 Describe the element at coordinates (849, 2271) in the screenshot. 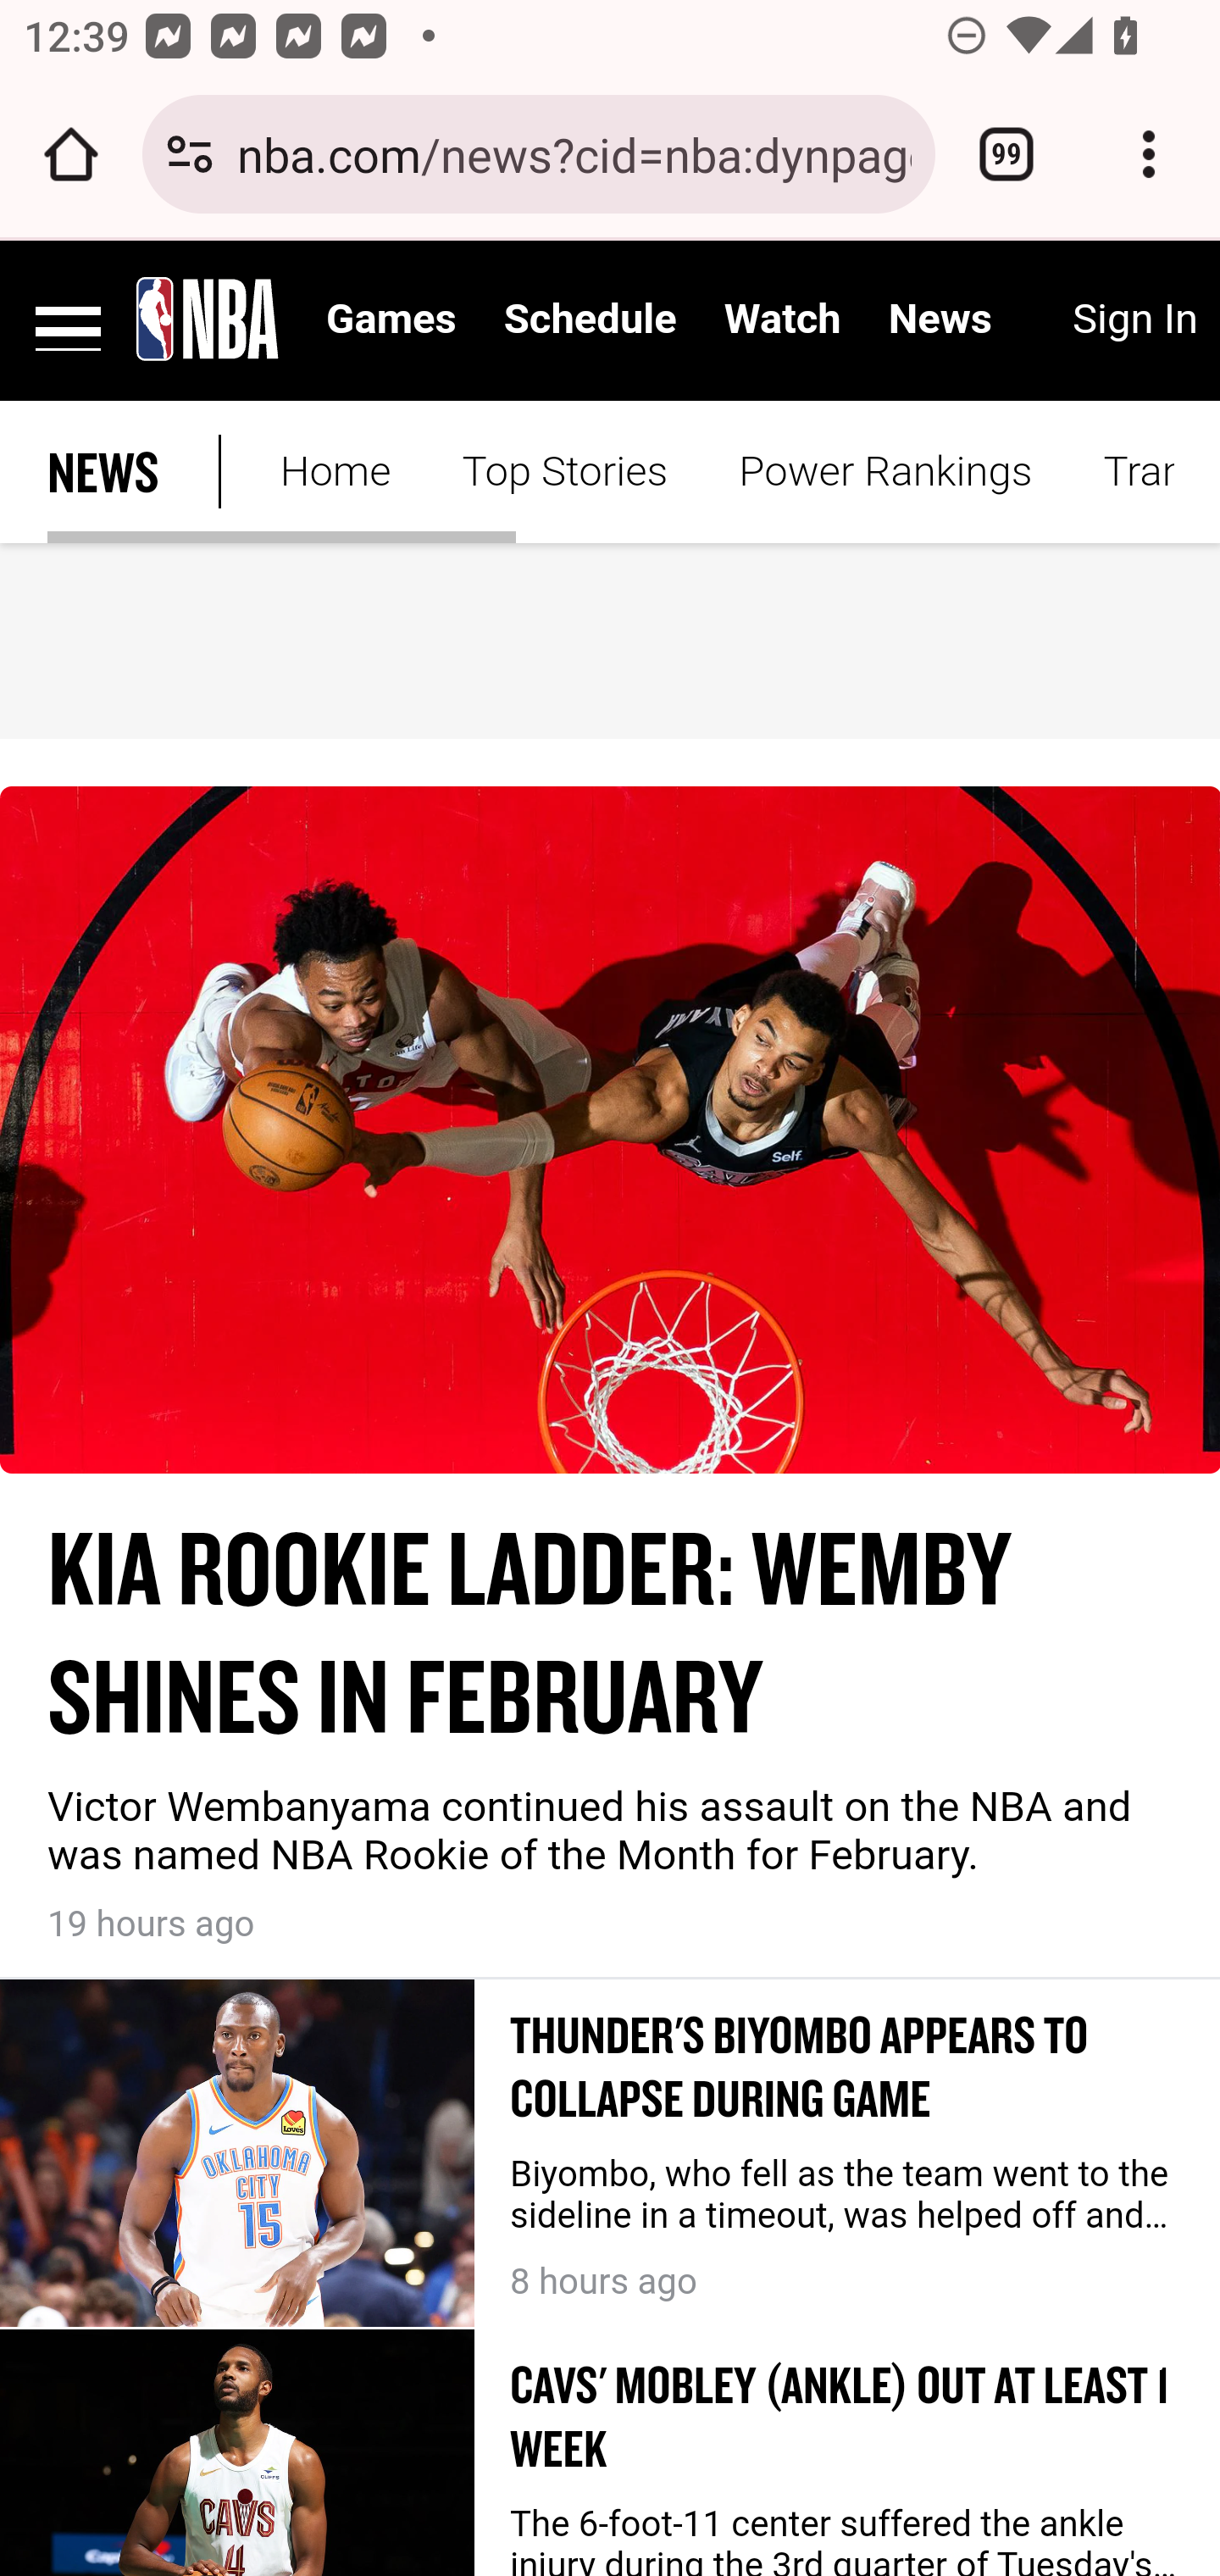

I see `8 hours ago` at that location.